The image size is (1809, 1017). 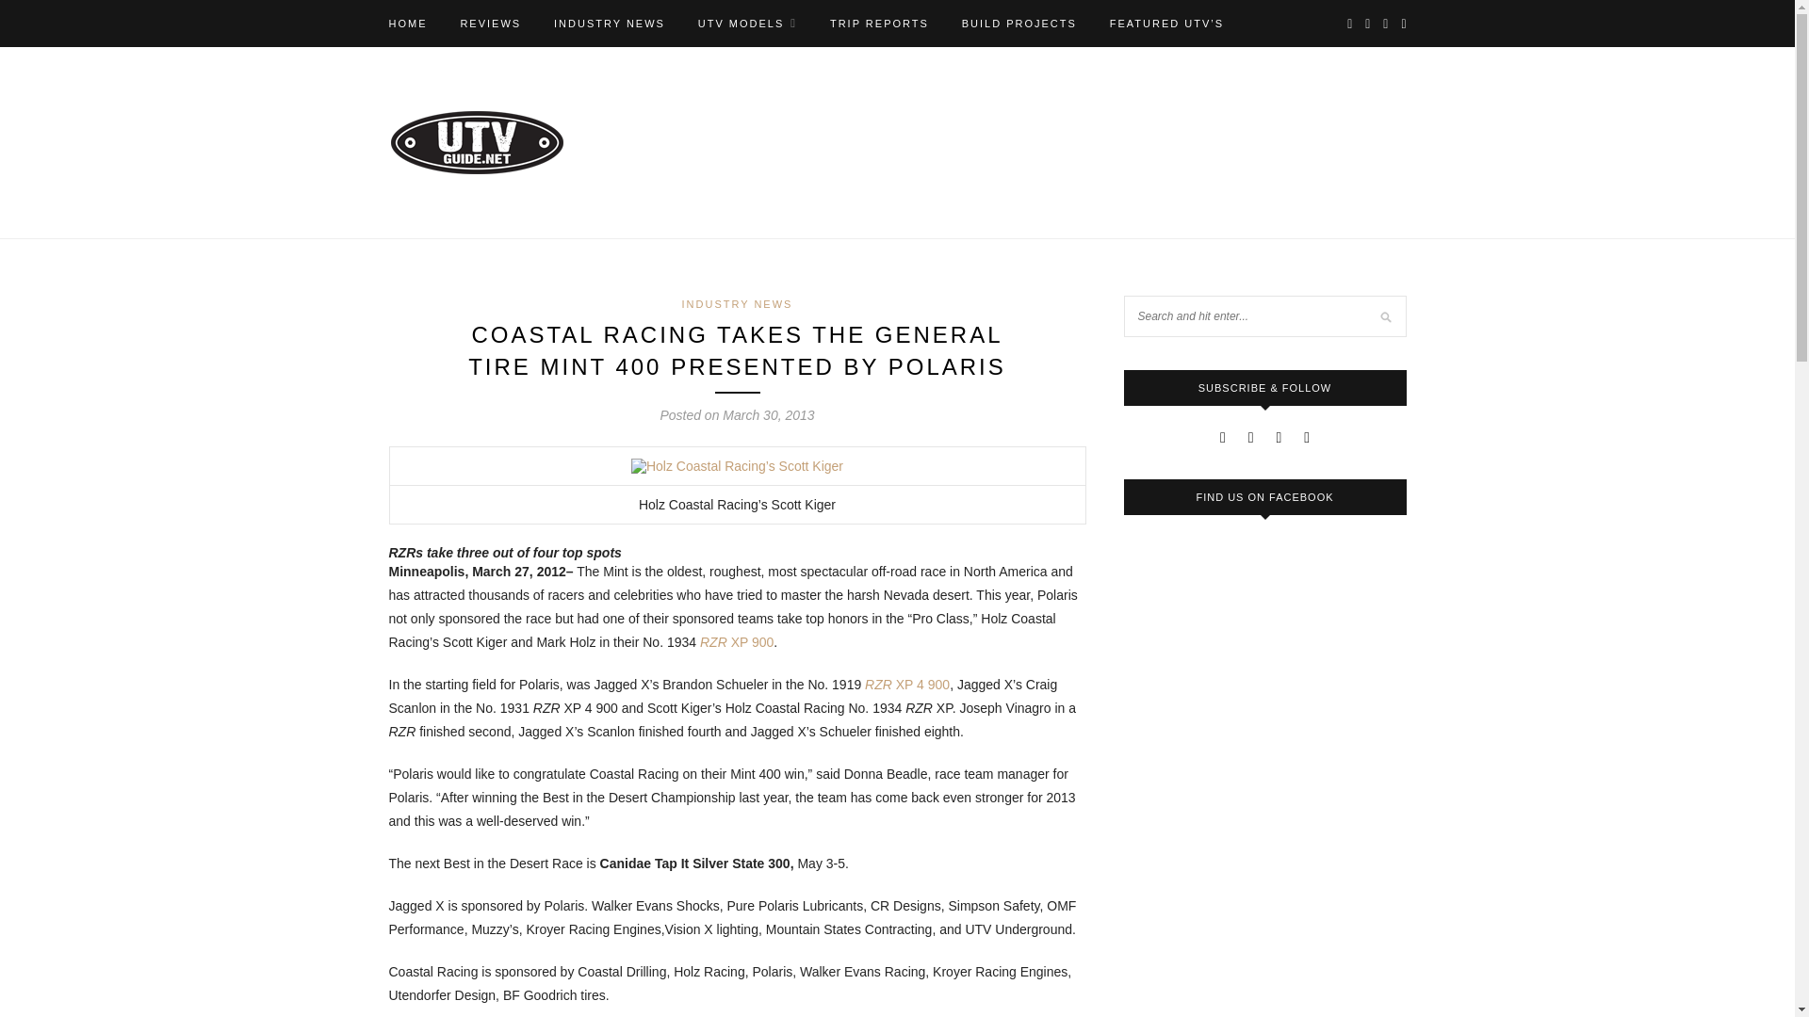 I want to click on YouTube video player, so click(x=1264, y=822).